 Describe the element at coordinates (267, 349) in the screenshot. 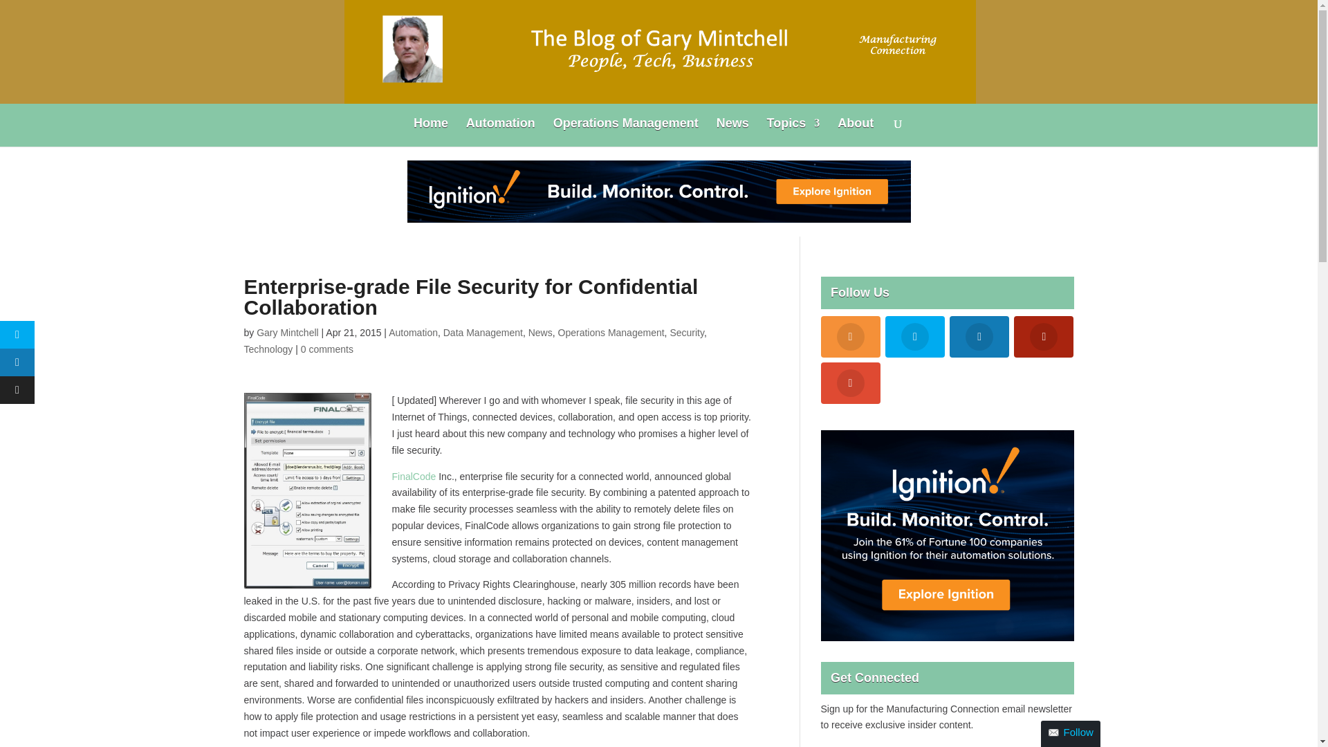

I see `Technology` at that location.